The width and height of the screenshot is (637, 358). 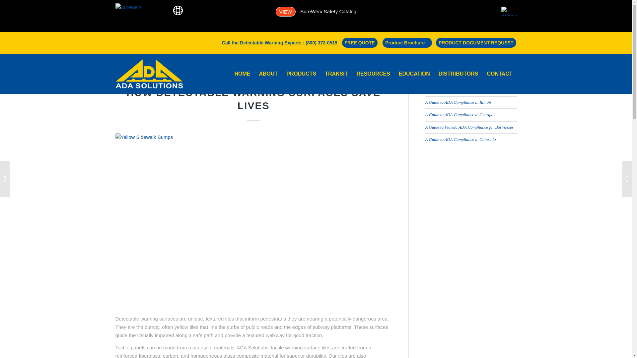 What do you see at coordinates (407, 42) in the screenshot?
I see `Product Brochure` at bounding box center [407, 42].